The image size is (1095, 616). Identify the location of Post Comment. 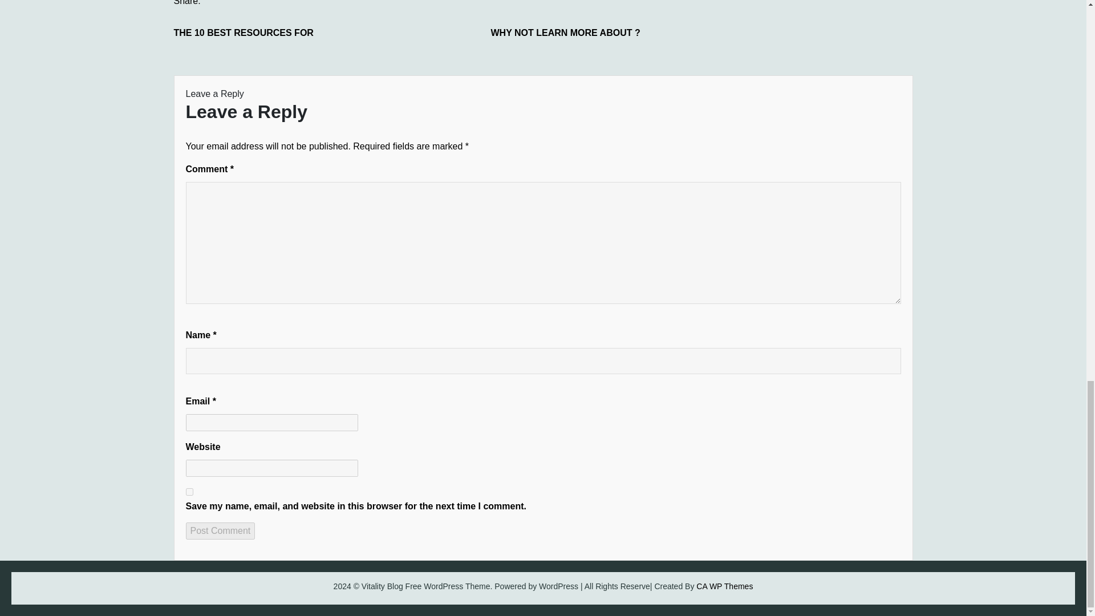
(220, 530).